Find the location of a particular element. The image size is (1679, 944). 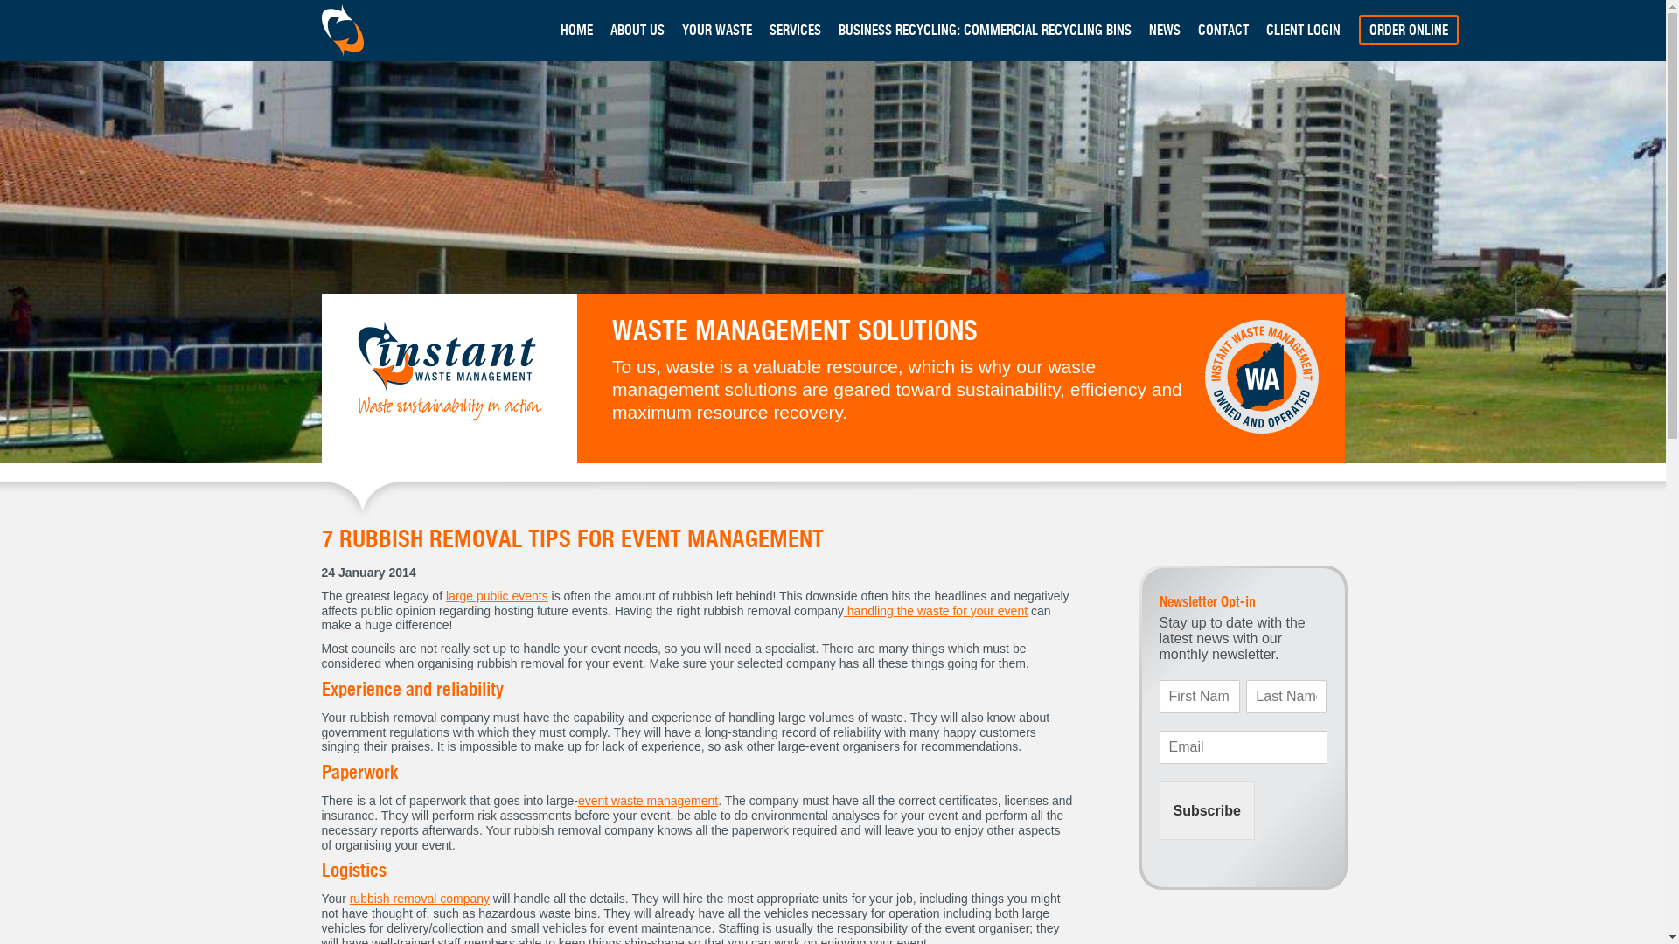

event waste management is located at coordinates (648, 801).